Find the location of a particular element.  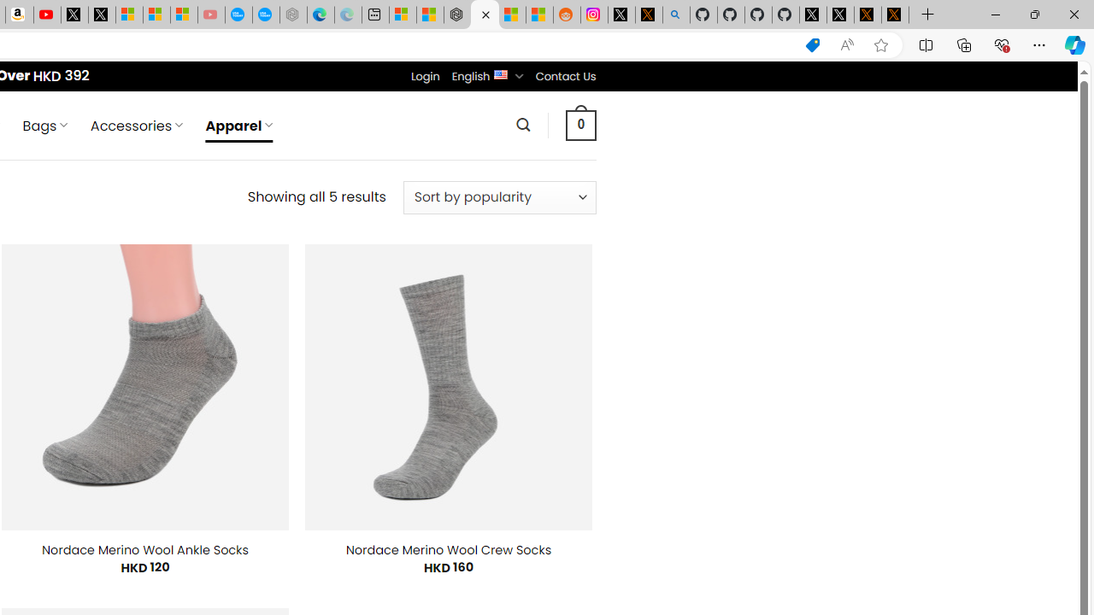

Opinion: Op-Ed and Commentary - USA TODAY is located at coordinates (238, 15).